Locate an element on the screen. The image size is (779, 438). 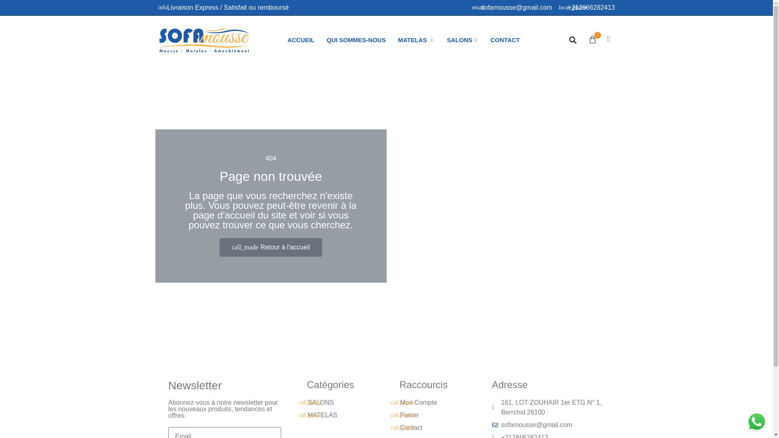
0 is located at coordinates (592, 40).